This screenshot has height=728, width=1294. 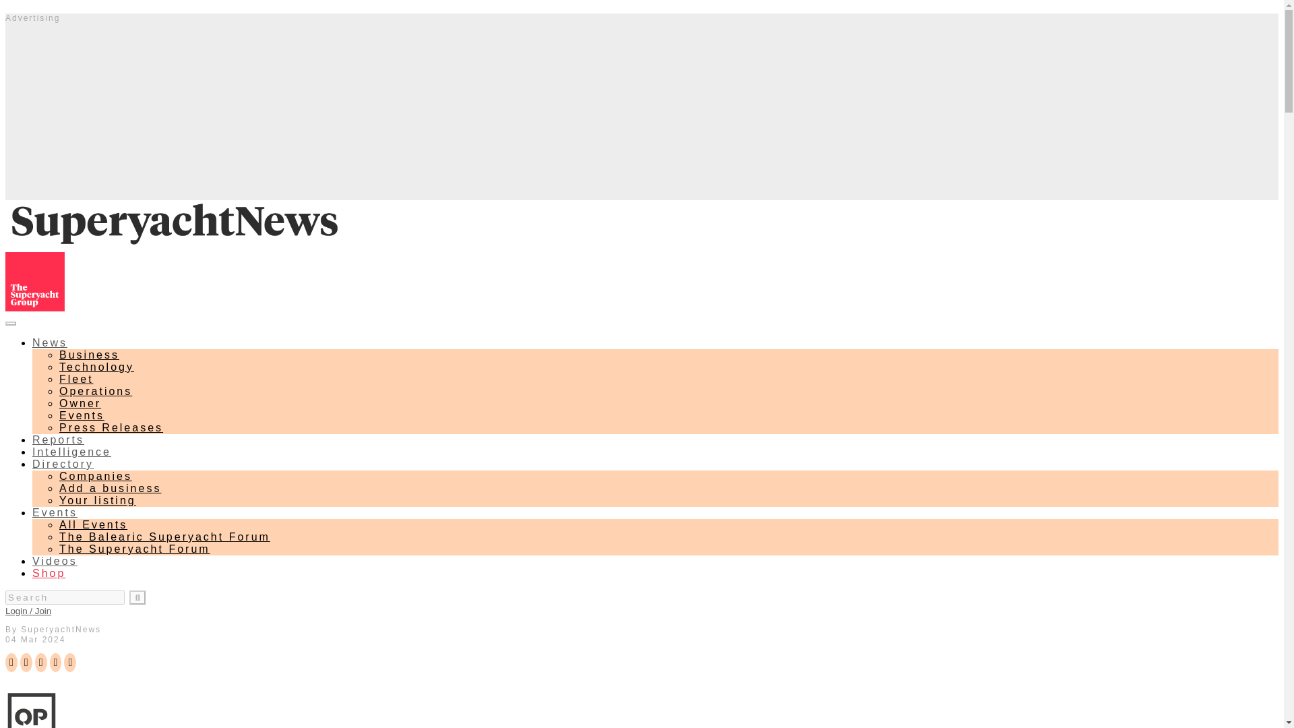 What do you see at coordinates (49, 573) in the screenshot?
I see `Shop` at bounding box center [49, 573].